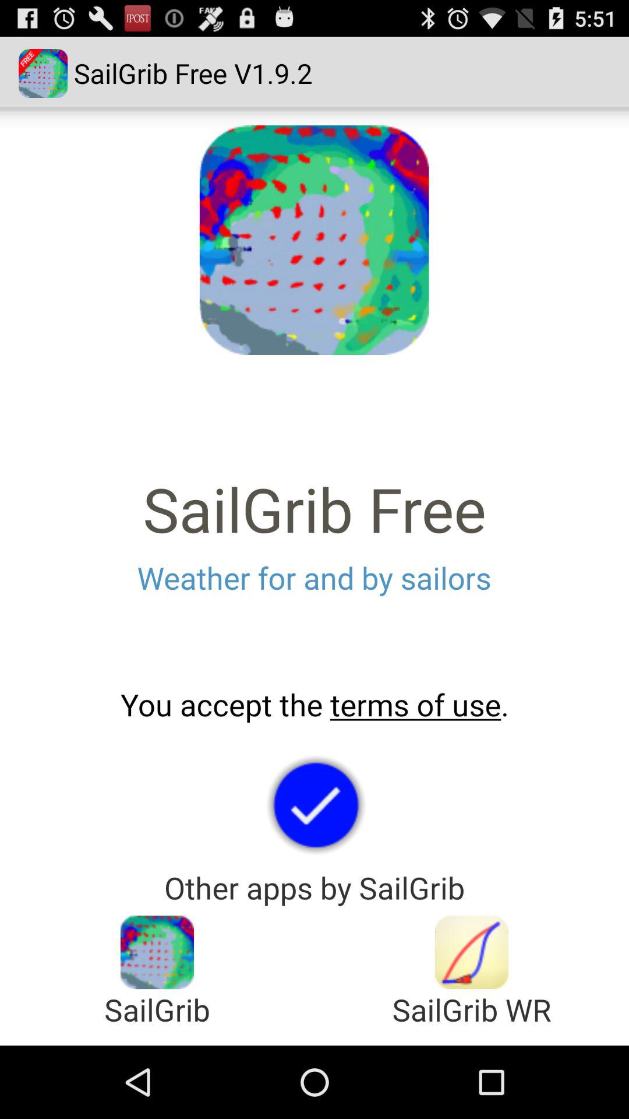 This screenshot has width=629, height=1119. Describe the element at coordinates (472, 952) in the screenshot. I see `download sailgrib app` at that location.